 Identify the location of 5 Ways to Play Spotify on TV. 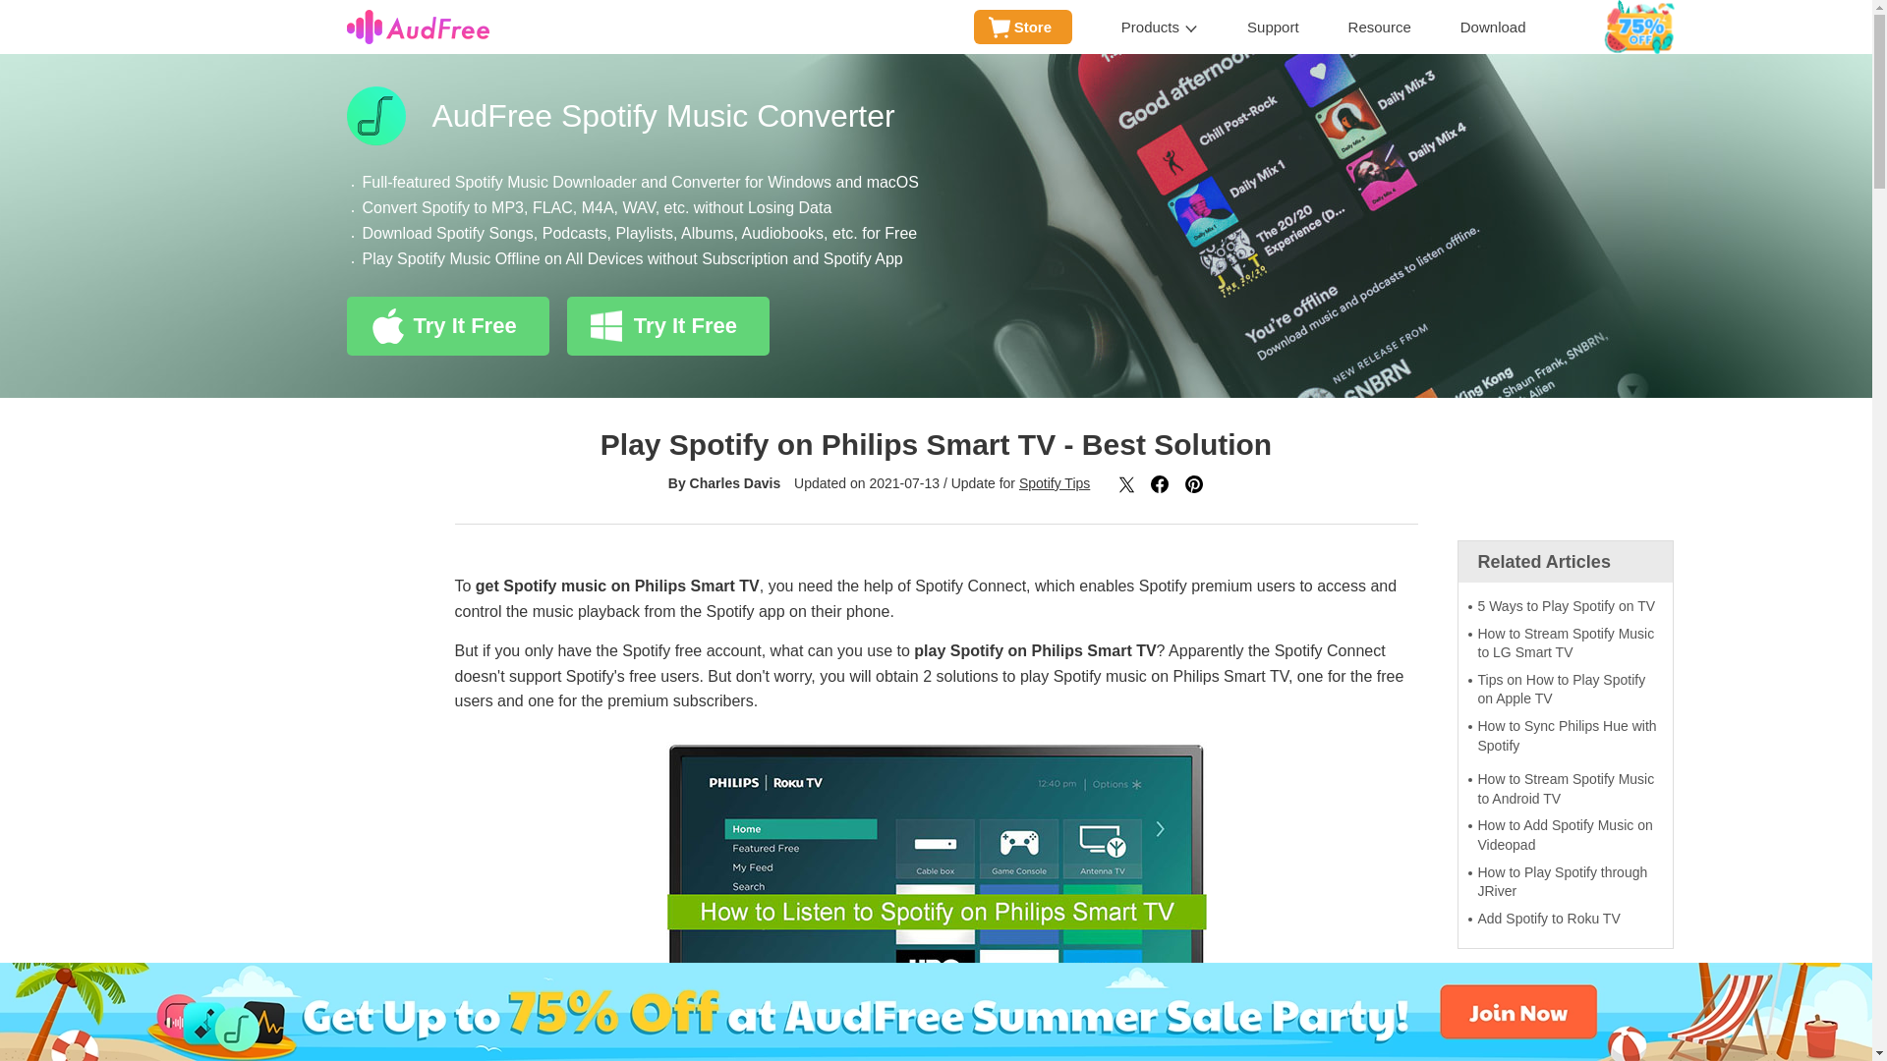
(1565, 607).